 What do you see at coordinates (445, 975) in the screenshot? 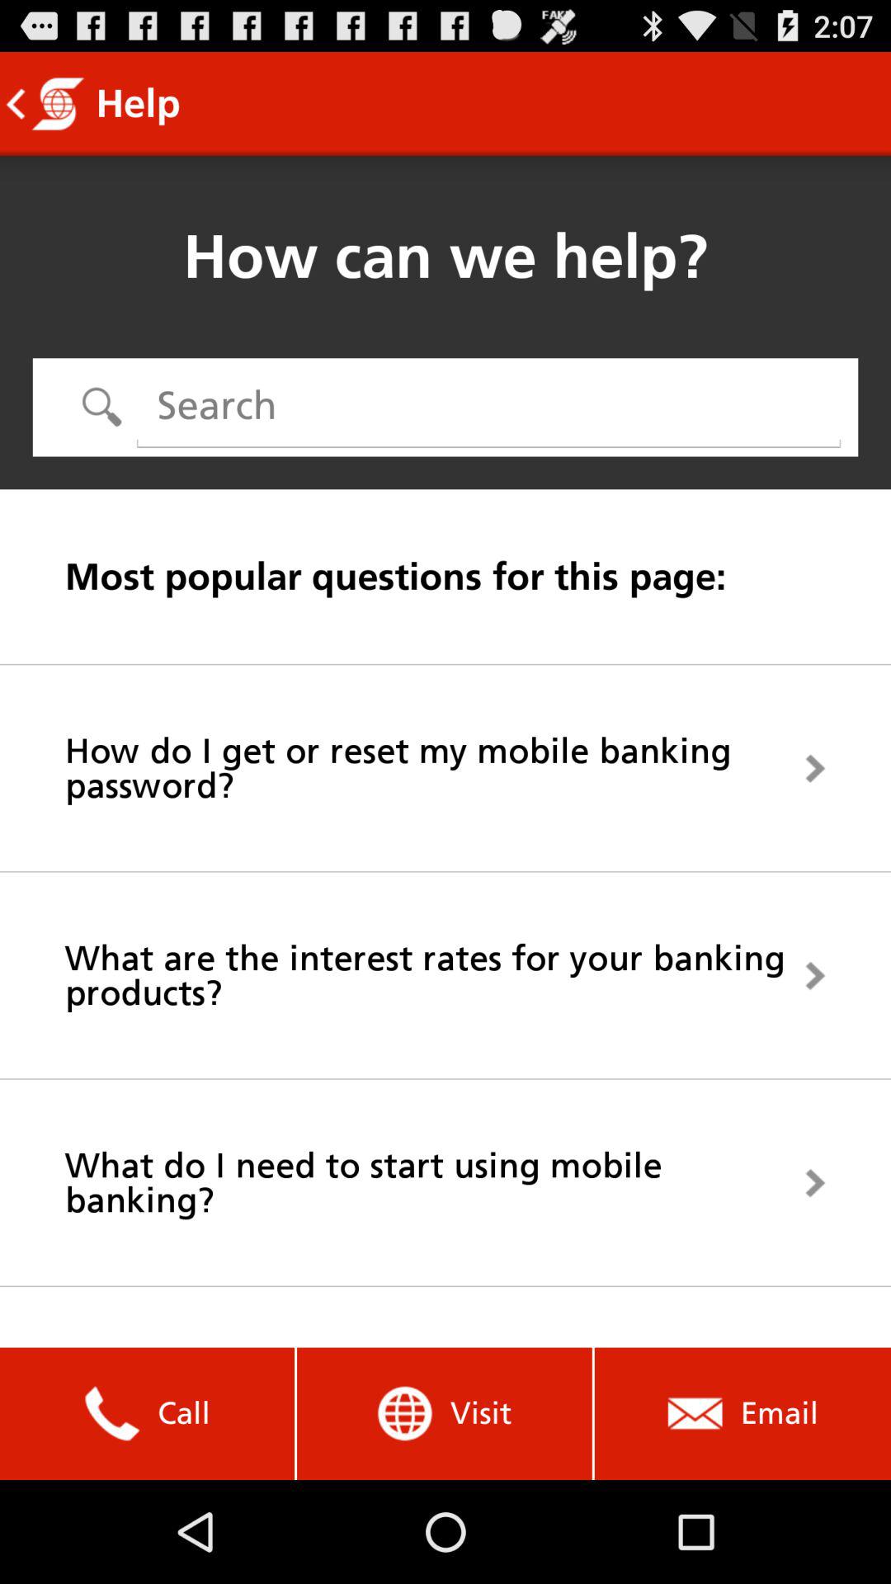
I see `swipe until what are the app` at bounding box center [445, 975].